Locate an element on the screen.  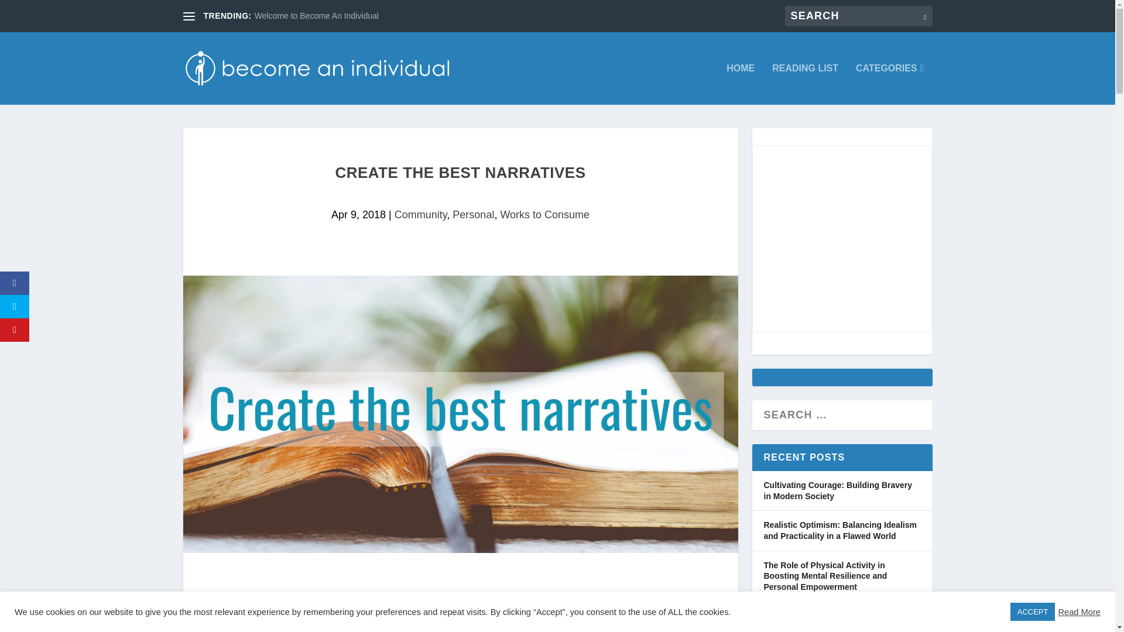
Community is located at coordinates (420, 214).